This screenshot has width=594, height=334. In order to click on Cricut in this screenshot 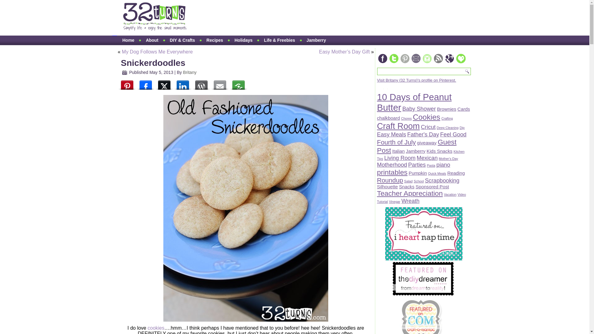, I will do `click(428, 127)`.